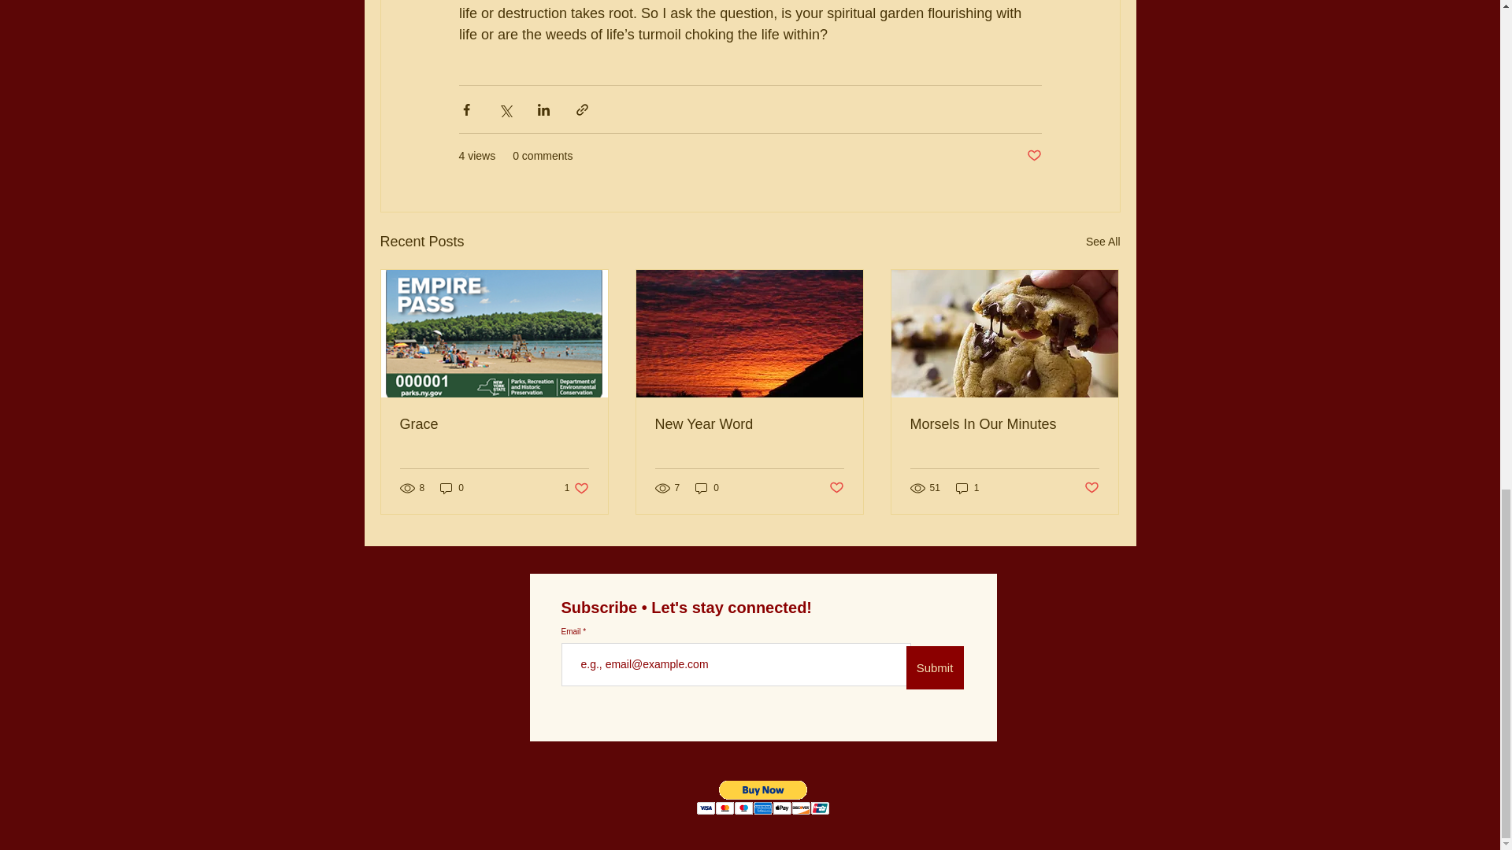 This screenshot has width=1512, height=850. Describe the element at coordinates (934, 667) in the screenshot. I see `Submit` at that location.